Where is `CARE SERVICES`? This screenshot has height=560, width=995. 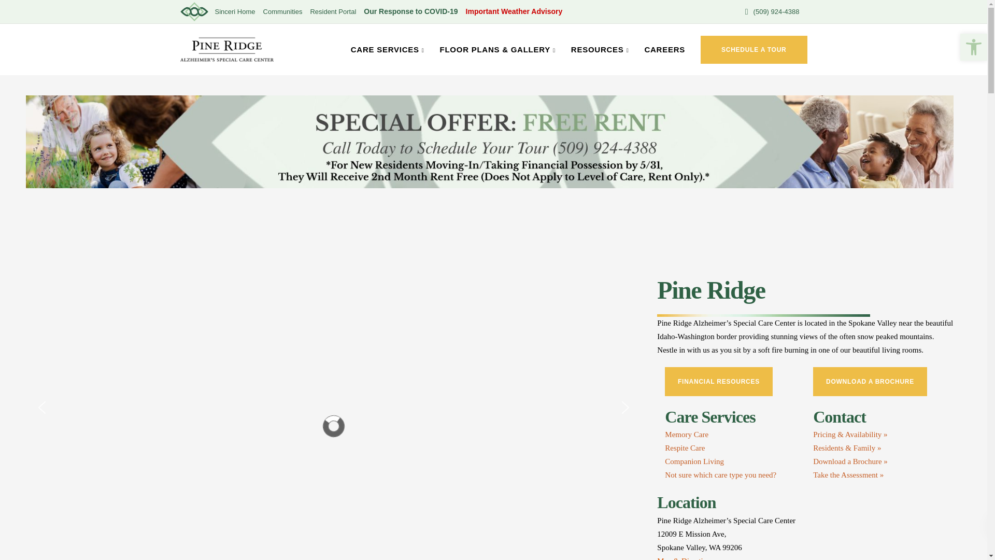 CARE SERVICES is located at coordinates (388, 50).